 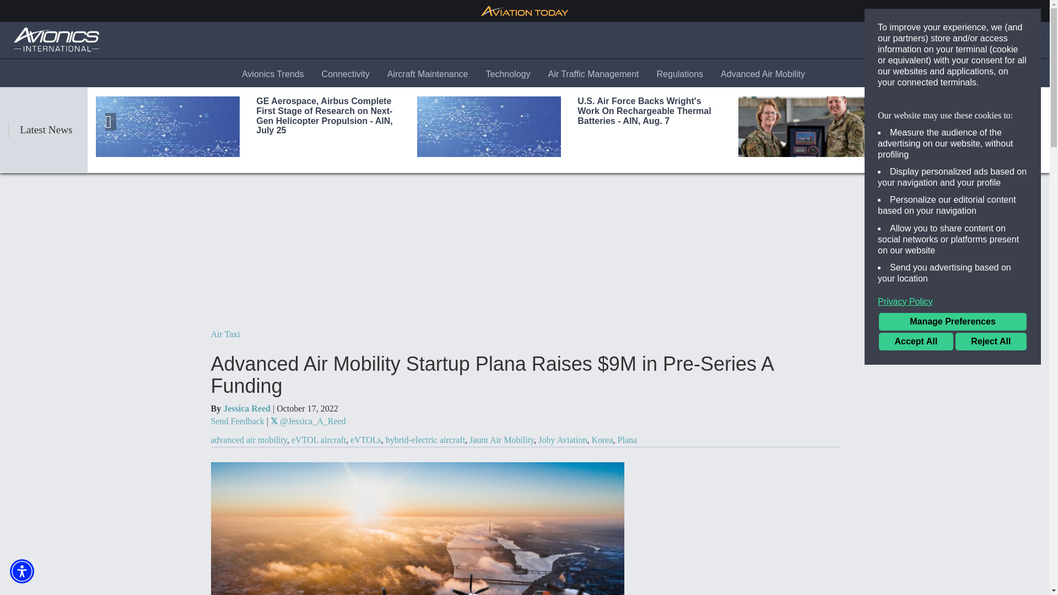 I want to click on 3rd party ad content, so click(x=739, y=526).